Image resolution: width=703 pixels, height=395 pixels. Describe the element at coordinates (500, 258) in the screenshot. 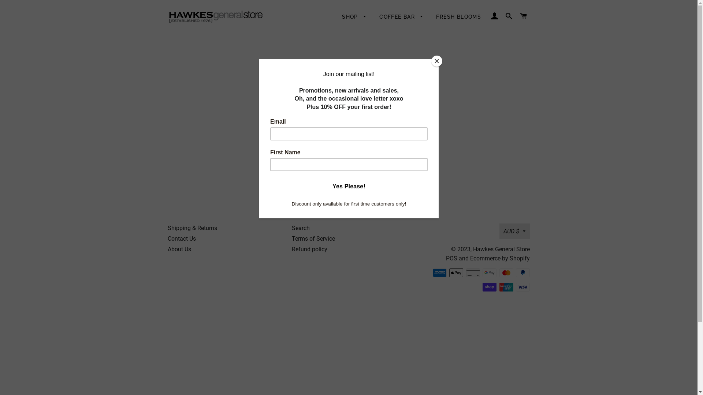

I see `Ecommerce by Shopify` at that location.